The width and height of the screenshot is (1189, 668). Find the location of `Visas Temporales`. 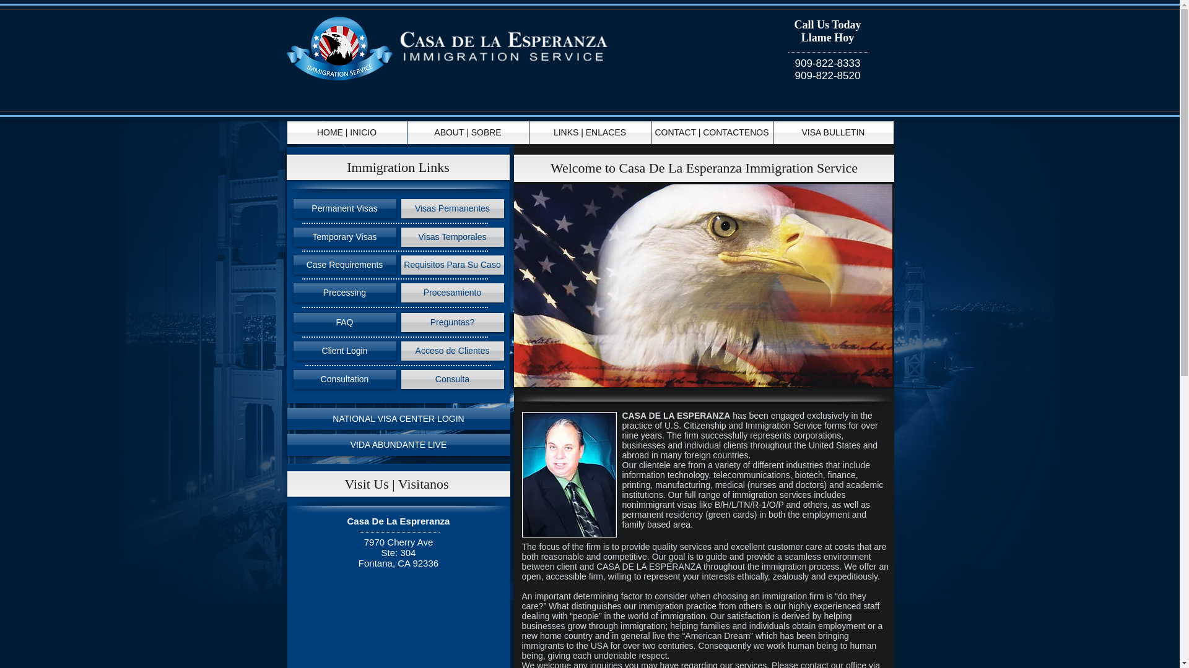

Visas Temporales is located at coordinates (453, 237).